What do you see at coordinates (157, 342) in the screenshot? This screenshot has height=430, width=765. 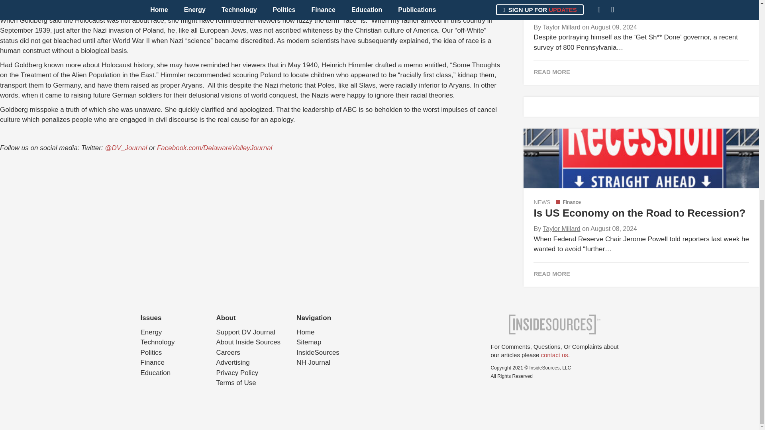 I see `Technology` at bounding box center [157, 342].